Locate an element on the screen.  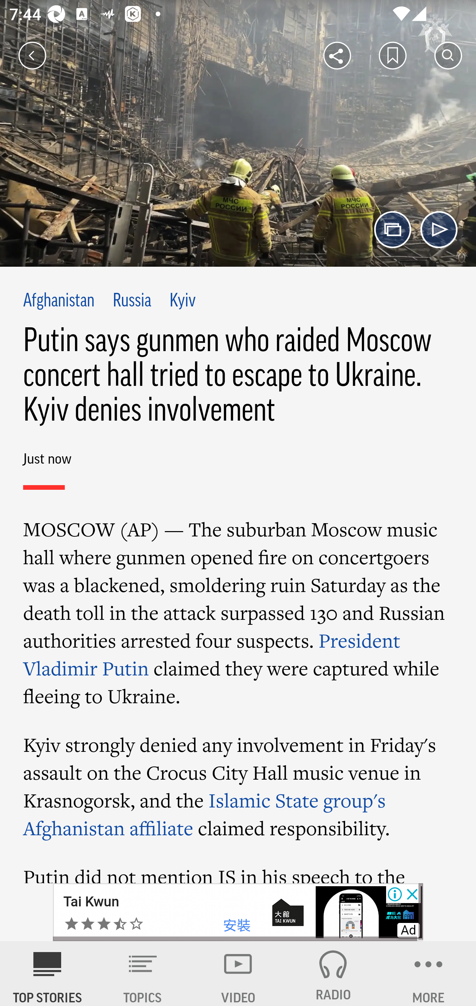
RADIO is located at coordinates (333, 974).